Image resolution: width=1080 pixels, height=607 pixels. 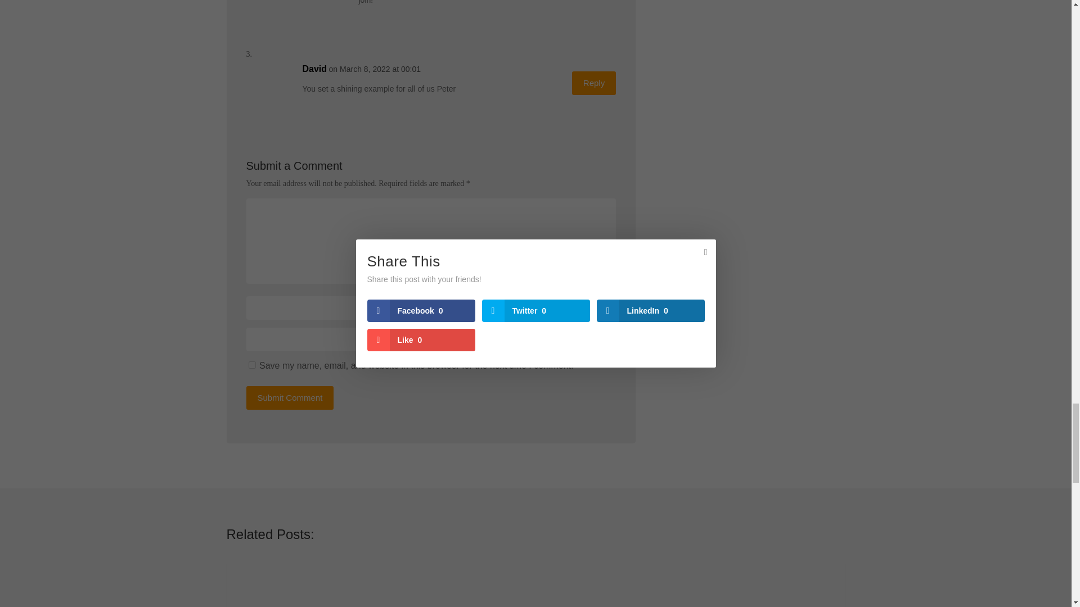 What do you see at coordinates (252, 364) in the screenshot?
I see `yes` at bounding box center [252, 364].